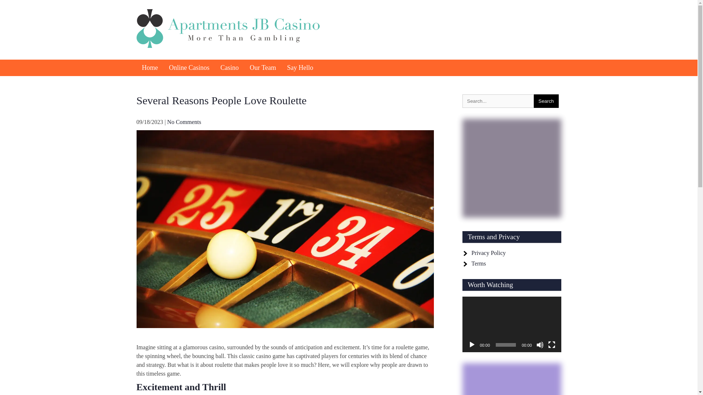  I want to click on Search, so click(546, 101).